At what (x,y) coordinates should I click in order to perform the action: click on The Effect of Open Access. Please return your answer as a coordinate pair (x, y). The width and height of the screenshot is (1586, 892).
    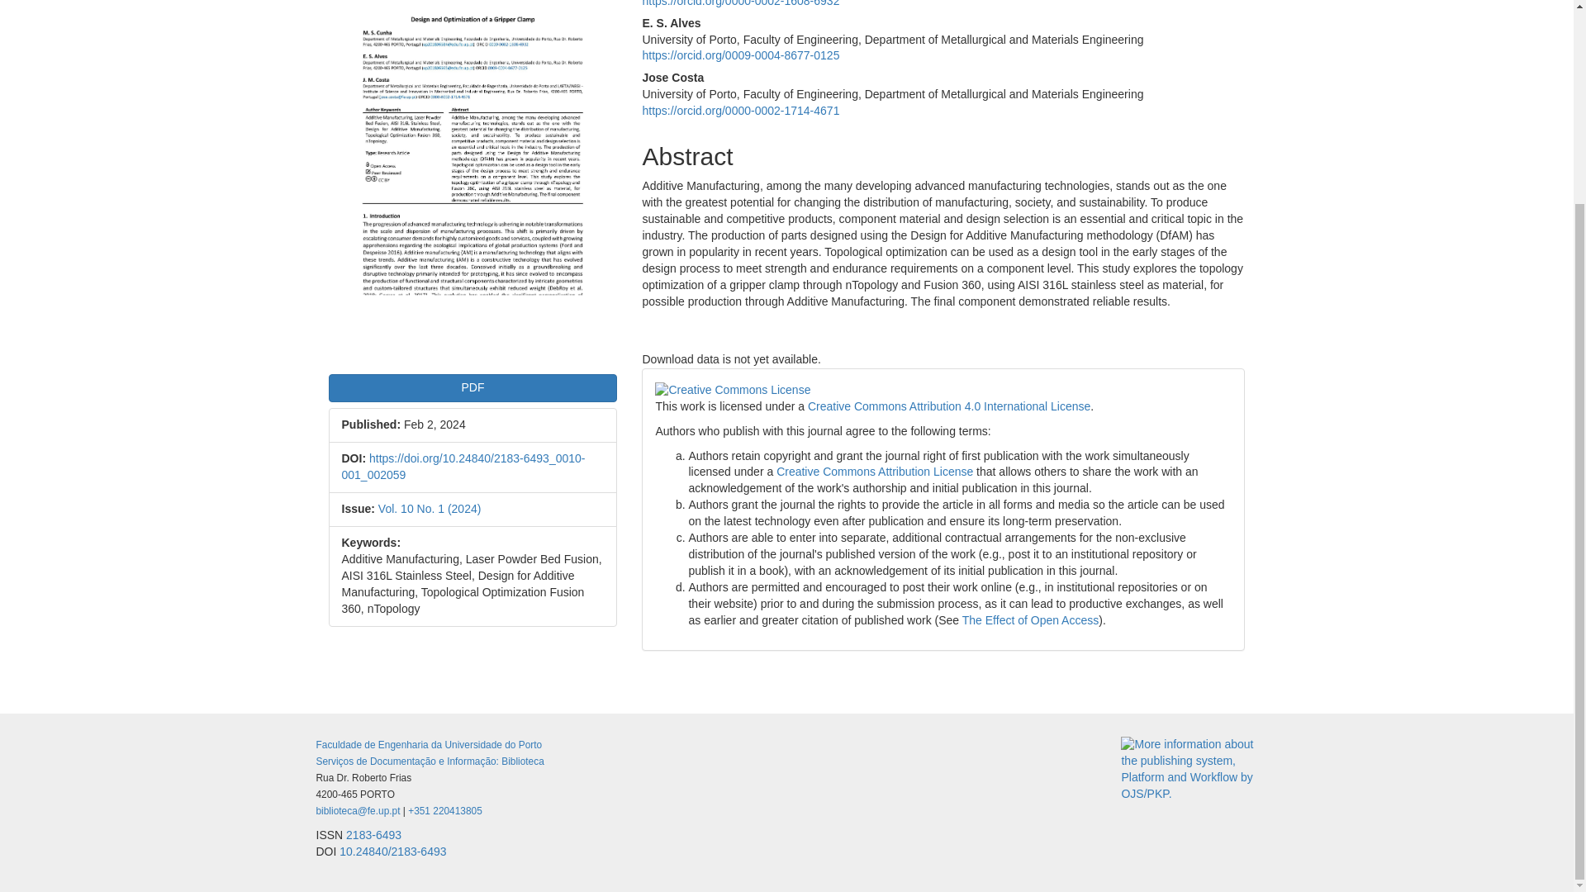
    Looking at the image, I should click on (1031, 620).